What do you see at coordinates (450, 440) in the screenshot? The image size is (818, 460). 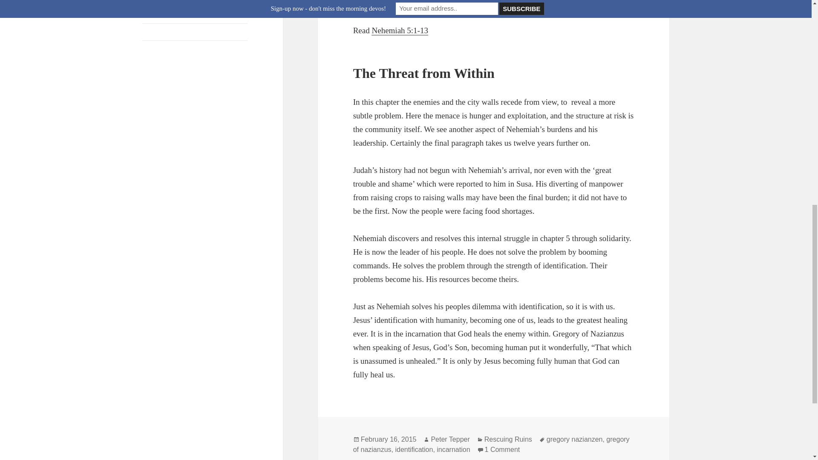 I see `Peter Tepper` at bounding box center [450, 440].